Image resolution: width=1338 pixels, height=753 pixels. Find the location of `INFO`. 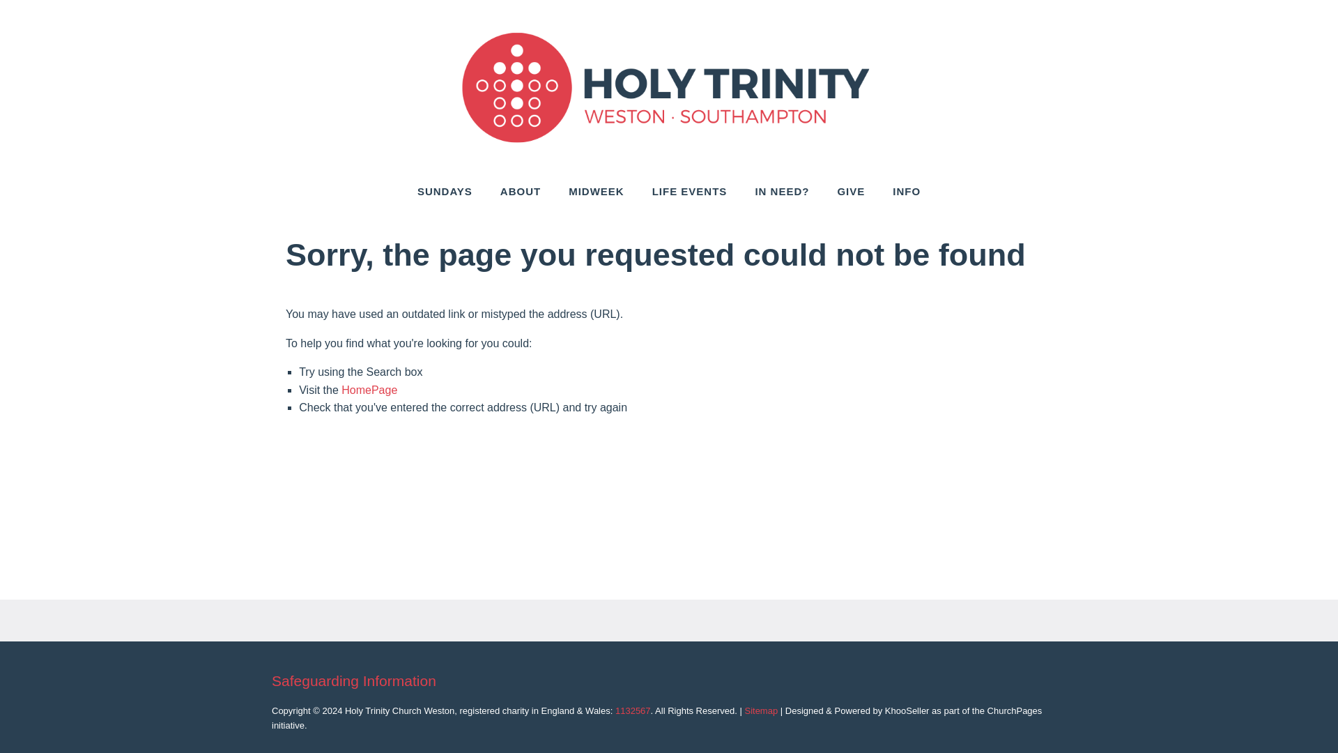

INFO is located at coordinates (906, 191).